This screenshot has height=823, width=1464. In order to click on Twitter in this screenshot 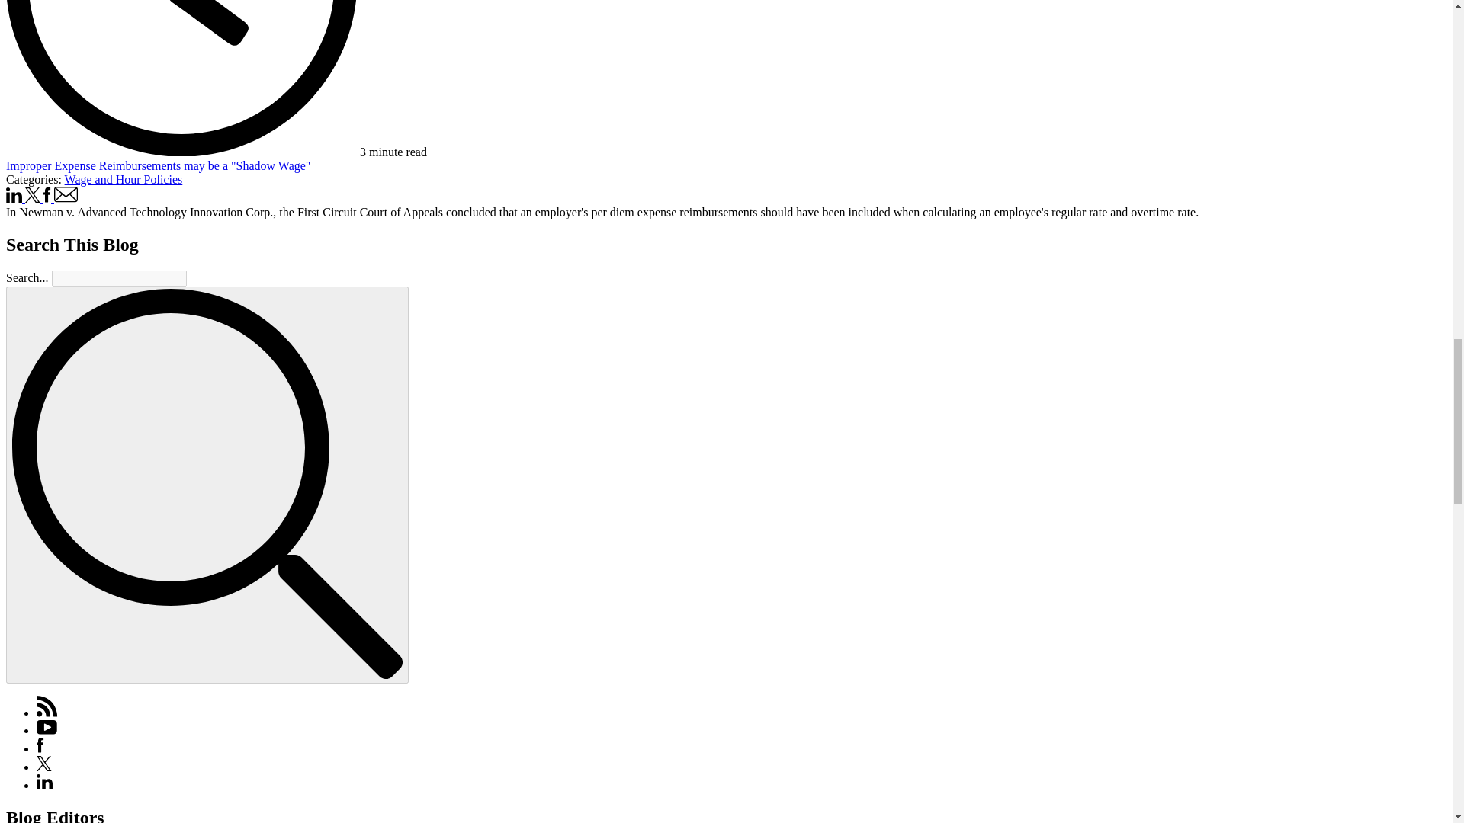, I will do `click(44, 767)`.